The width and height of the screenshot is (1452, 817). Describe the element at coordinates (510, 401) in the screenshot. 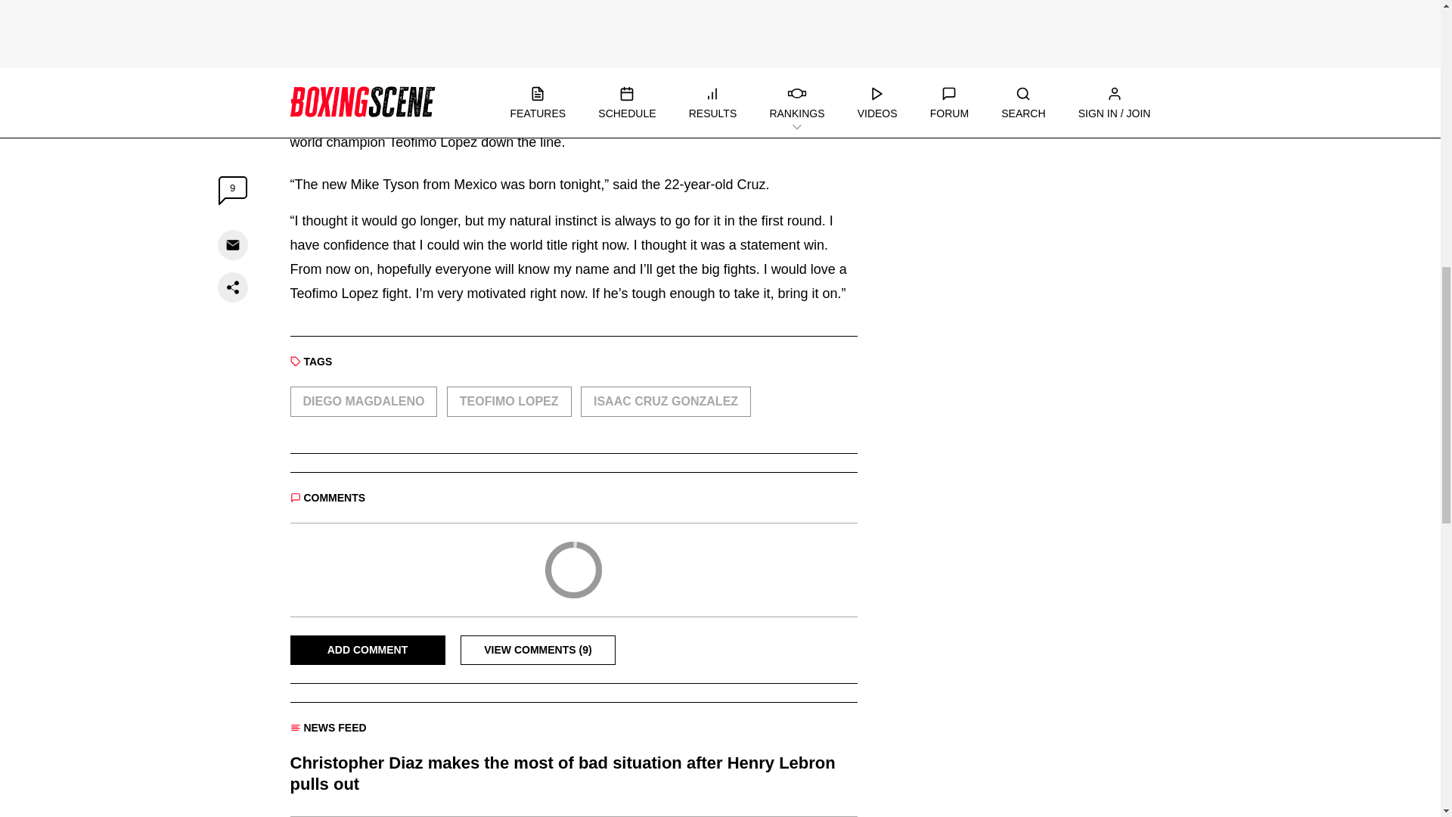

I see `TEOFIMO LOPEZ` at that location.